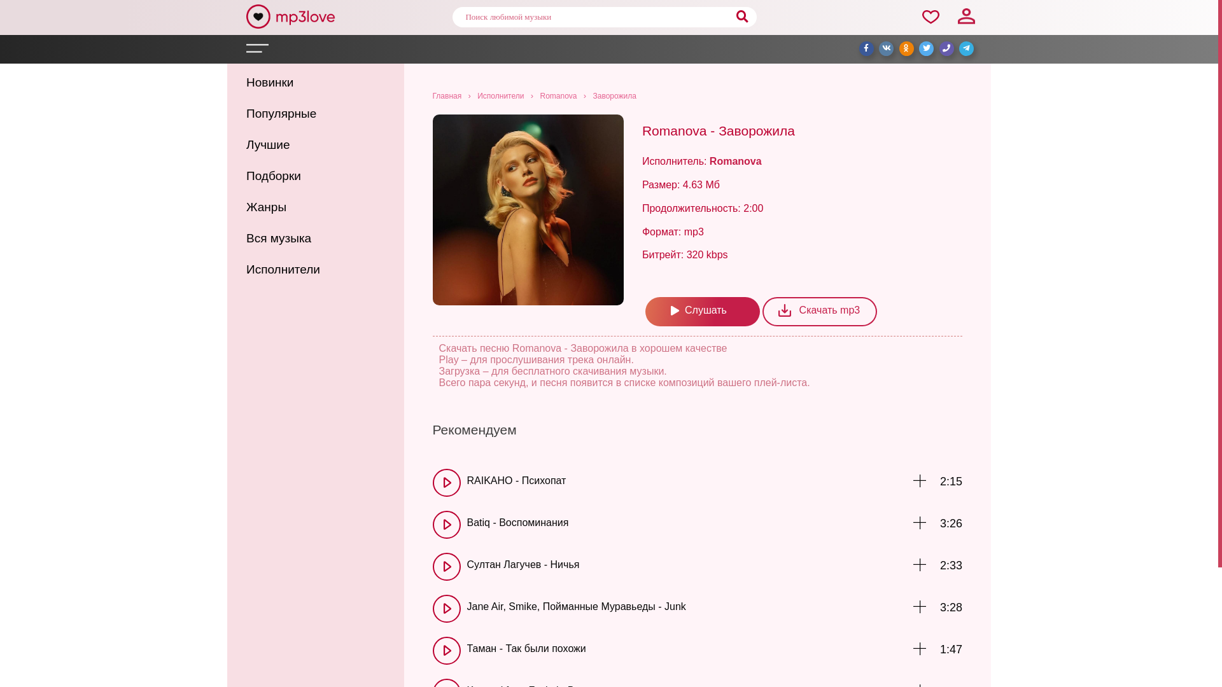 This screenshot has height=687, width=1222. Describe the element at coordinates (736, 162) in the screenshot. I see `Romanova` at that location.